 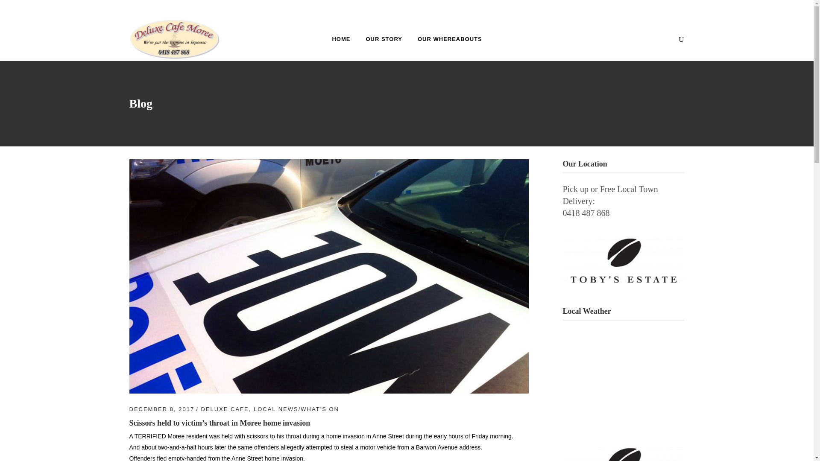 What do you see at coordinates (450, 38) in the screenshot?
I see `OUR WHEREABOUTS` at bounding box center [450, 38].